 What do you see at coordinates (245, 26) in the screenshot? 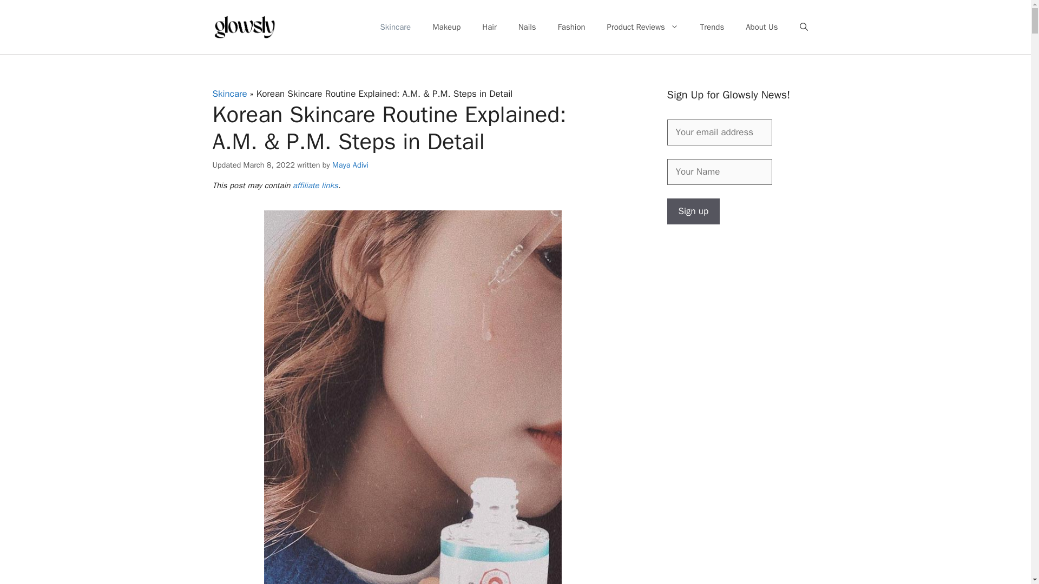
I see `Glowsly` at bounding box center [245, 26].